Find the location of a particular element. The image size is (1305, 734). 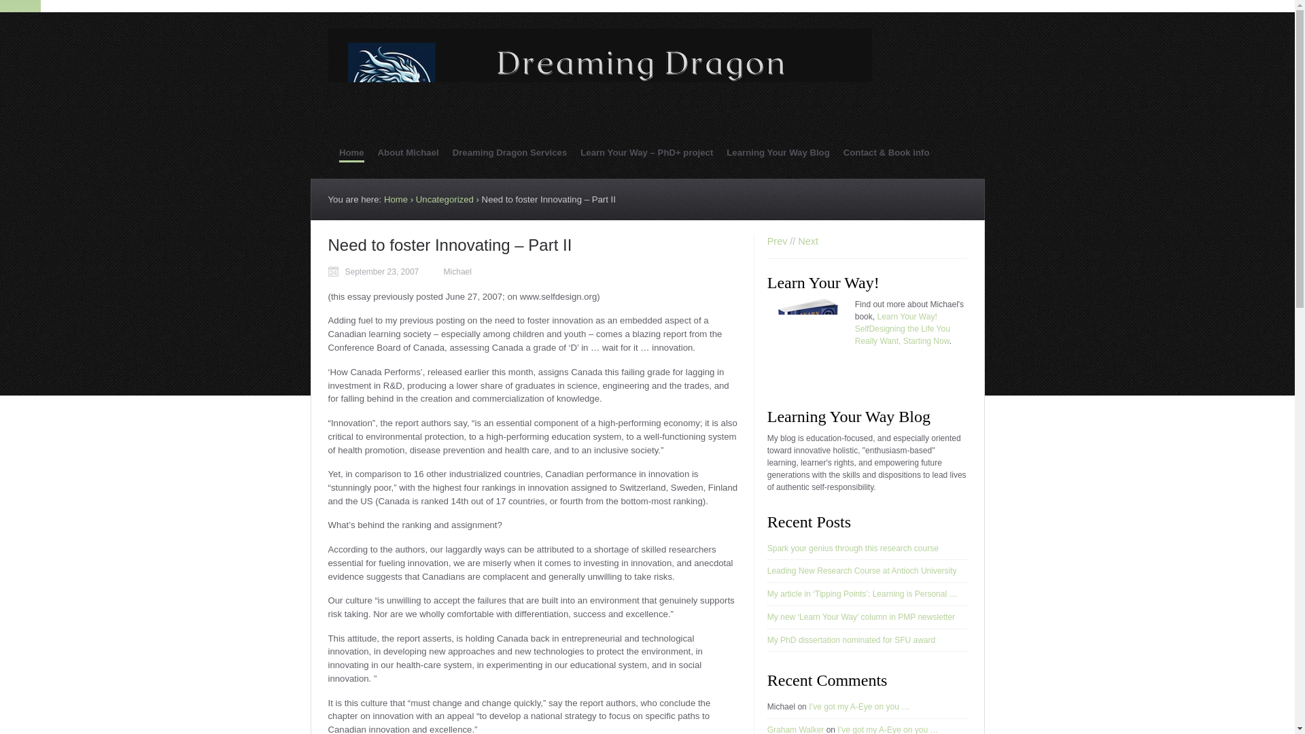

Dreaming Dragon Services is located at coordinates (510, 152).